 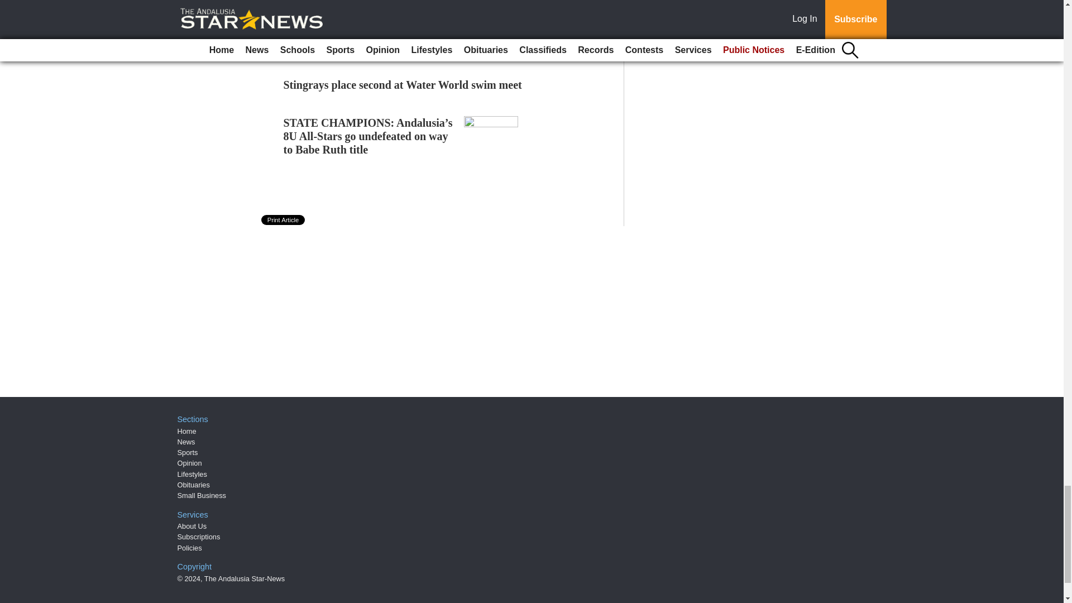 I want to click on Stingrays place second at Water World swim meet, so click(x=403, y=85).